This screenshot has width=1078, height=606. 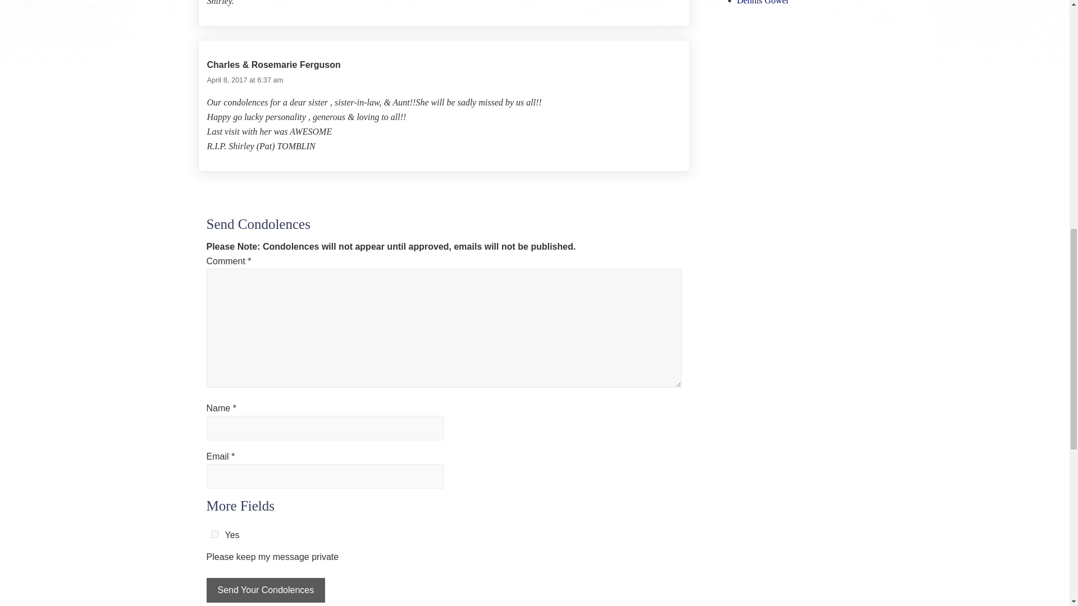 What do you see at coordinates (266, 590) in the screenshot?
I see `Send Your Condolences` at bounding box center [266, 590].